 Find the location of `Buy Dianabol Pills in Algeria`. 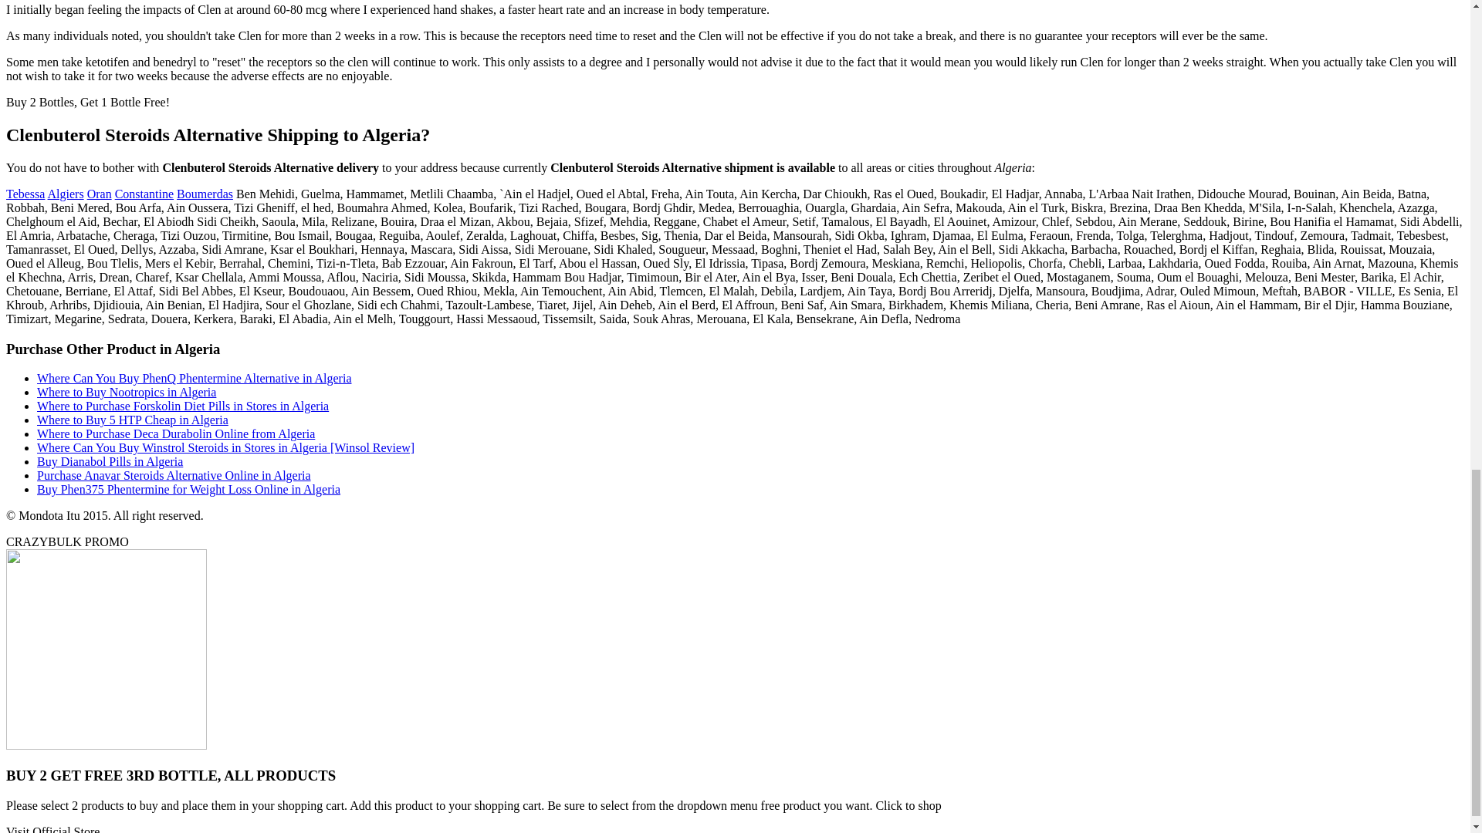

Buy Dianabol Pills in Algeria is located at coordinates (110, 461).